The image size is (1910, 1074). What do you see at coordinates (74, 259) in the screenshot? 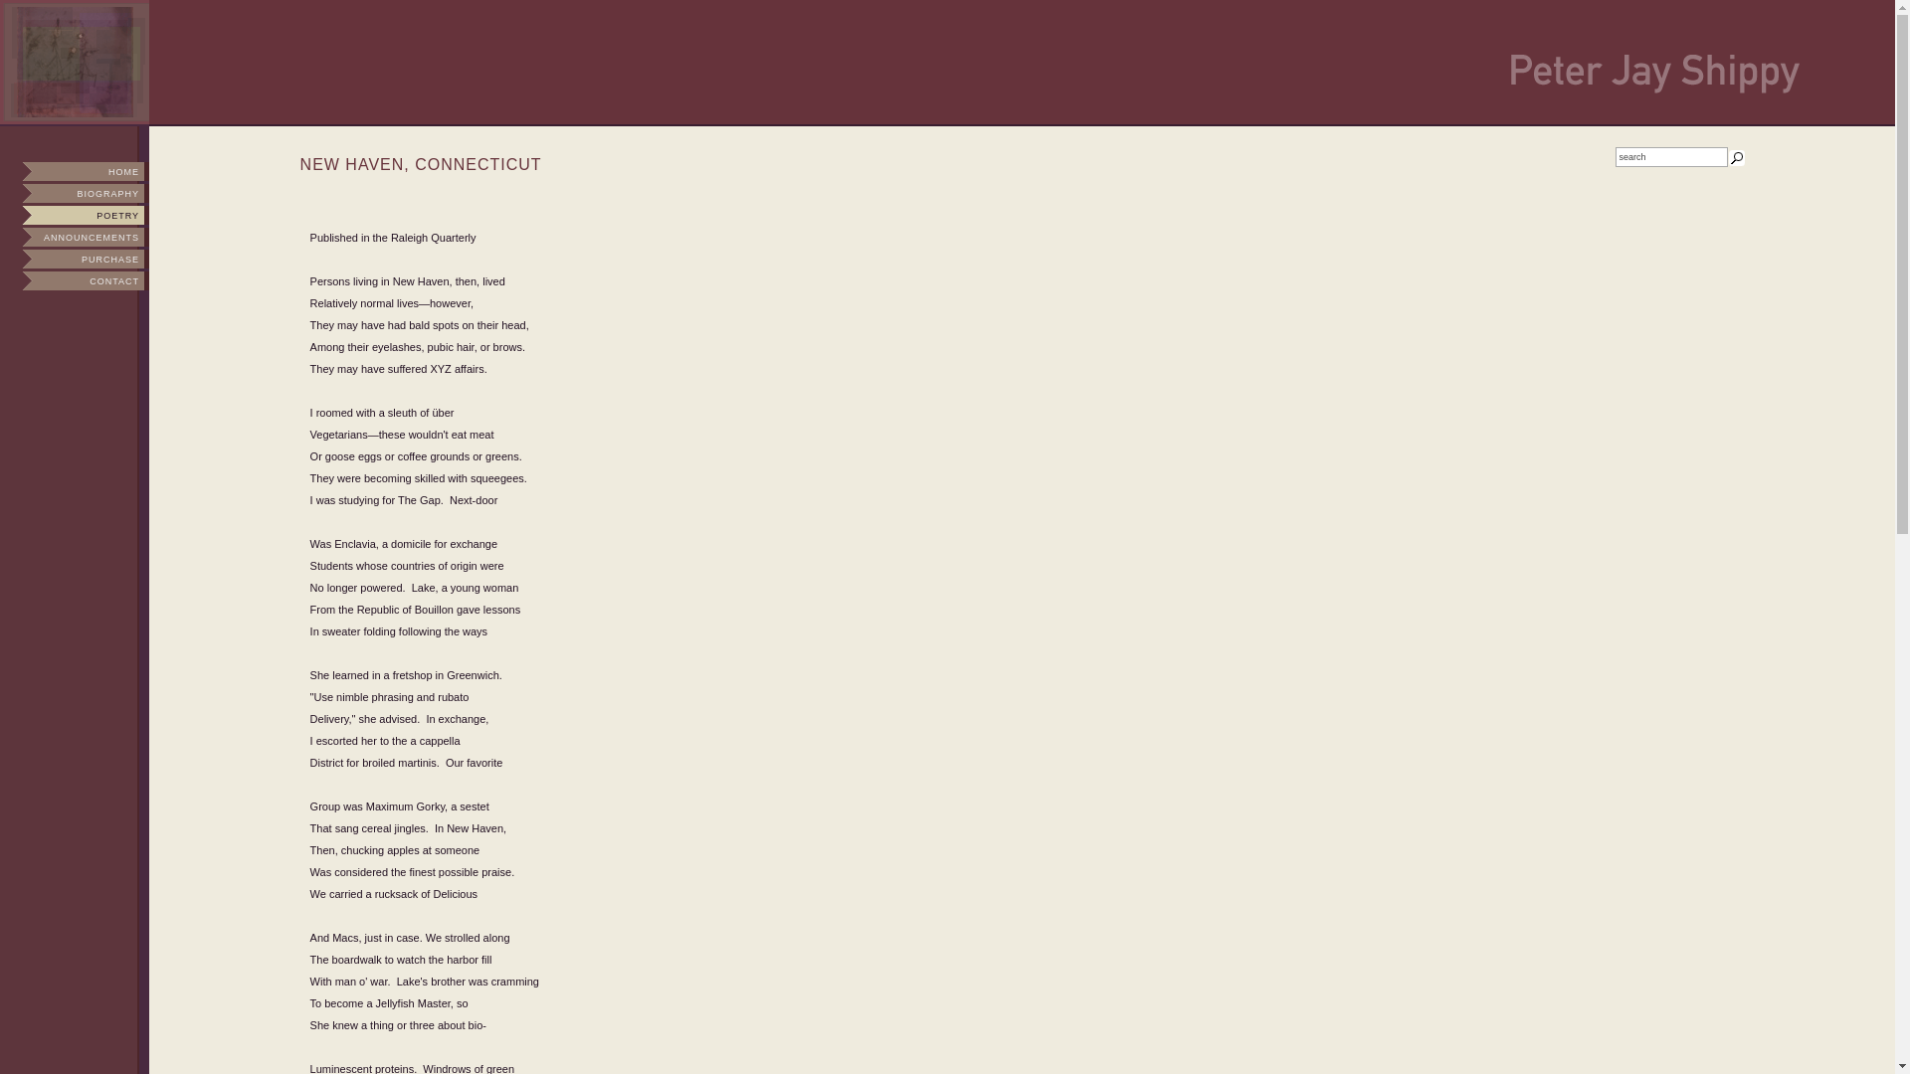
I see `PURCHASE` at bounding box center [74, 259].